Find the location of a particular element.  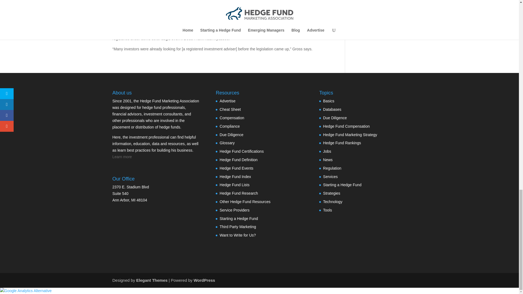

Learn more is located at coordinates (122, 157).